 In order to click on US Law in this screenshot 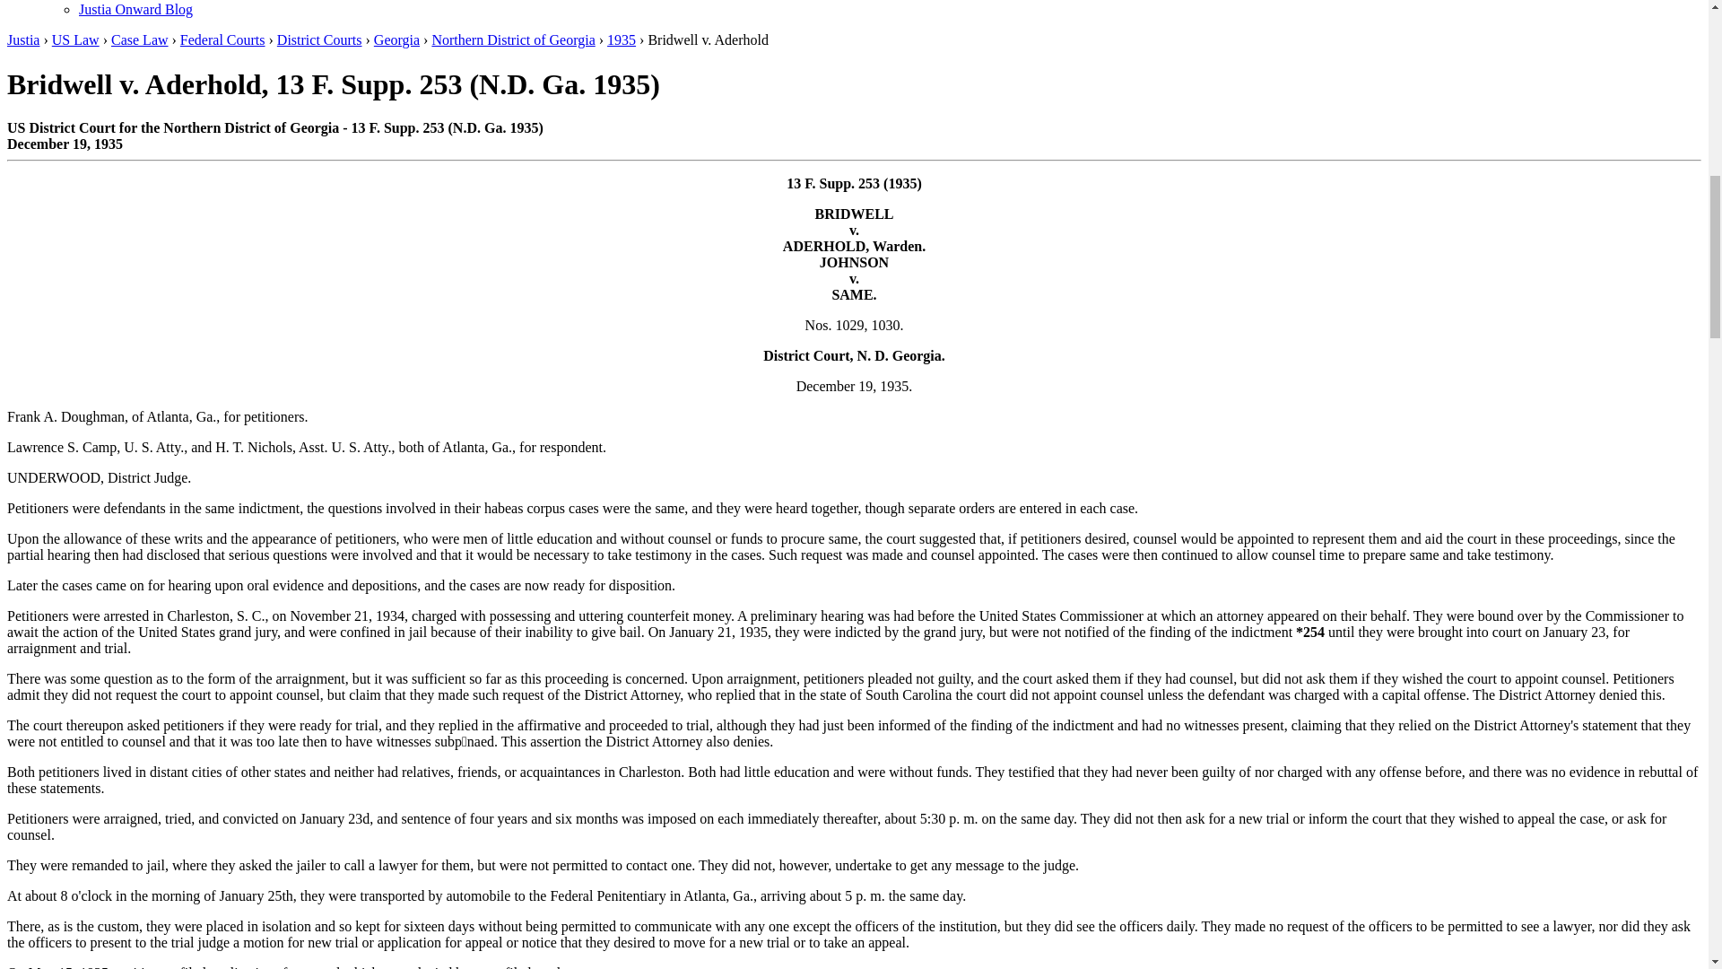, I will do `click(75, 39)`.